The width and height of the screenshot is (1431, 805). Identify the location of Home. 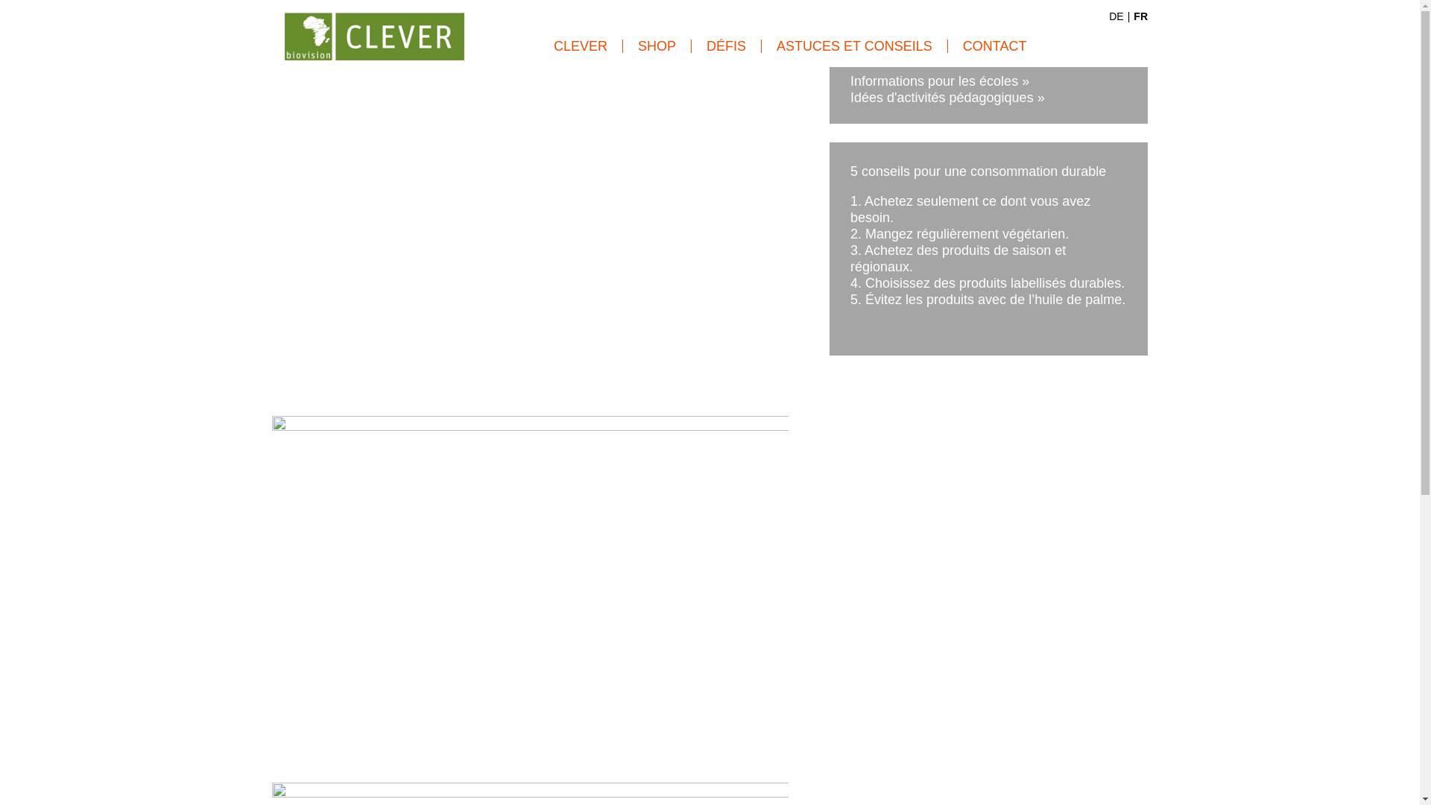
(374, 35).